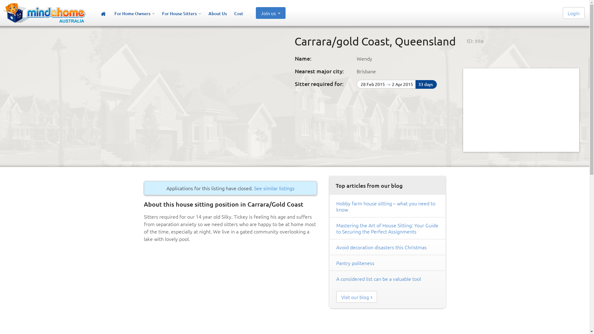 The image size is (594, 334). Describe the element at coordinates (135, 14) in the screenshot. I see `For Home Owners` at that location.